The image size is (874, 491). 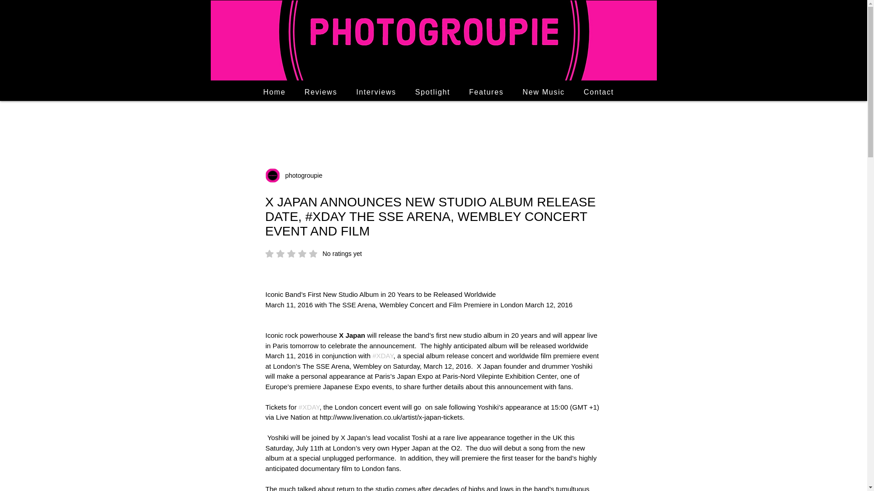 I want to click on Home, so click(x=275, y=92).